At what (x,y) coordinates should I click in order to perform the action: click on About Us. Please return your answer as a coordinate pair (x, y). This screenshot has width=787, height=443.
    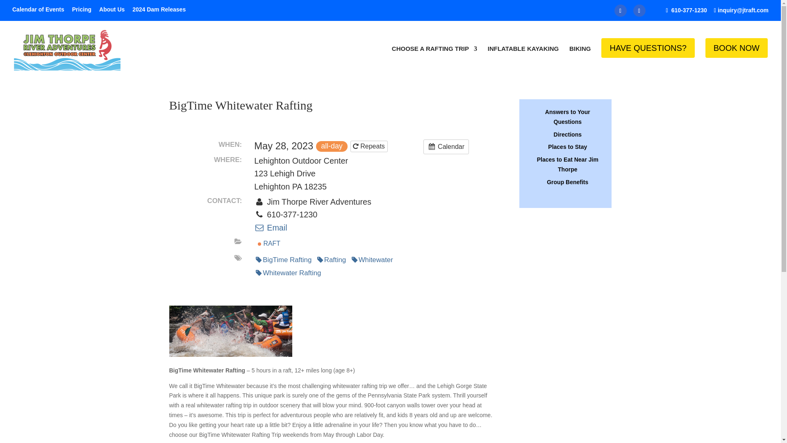
    Looking at the image, I should click on (111, 11).